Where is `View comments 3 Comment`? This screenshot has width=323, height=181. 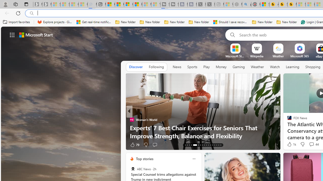
View comments 3 Comment is located at coordinates (310, 145).